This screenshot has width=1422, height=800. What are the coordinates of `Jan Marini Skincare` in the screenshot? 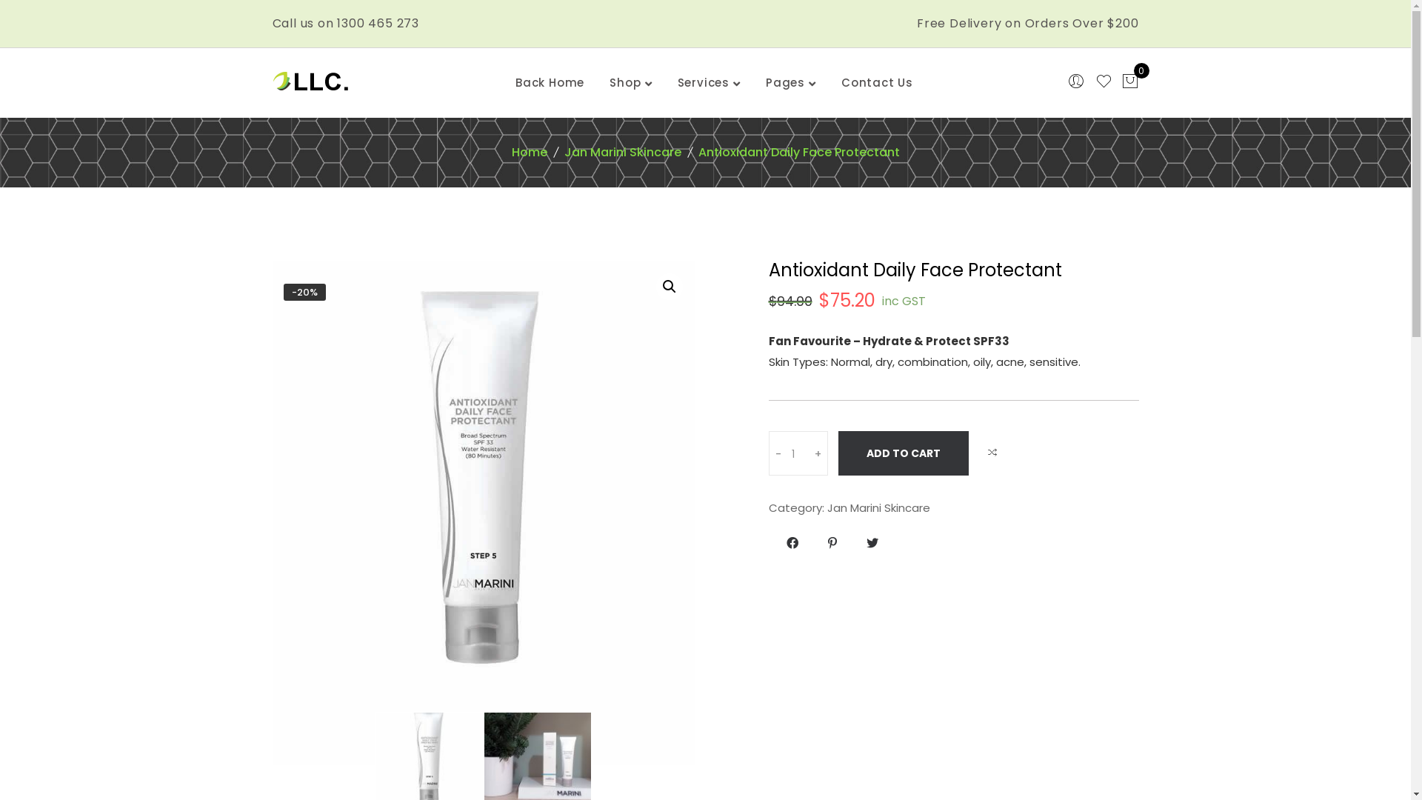 It's located at (878, 508).